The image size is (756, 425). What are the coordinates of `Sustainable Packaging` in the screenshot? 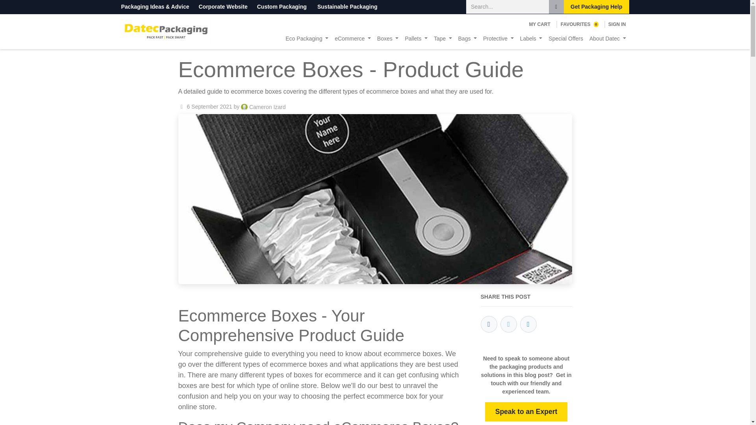 It's located at (347, 6).